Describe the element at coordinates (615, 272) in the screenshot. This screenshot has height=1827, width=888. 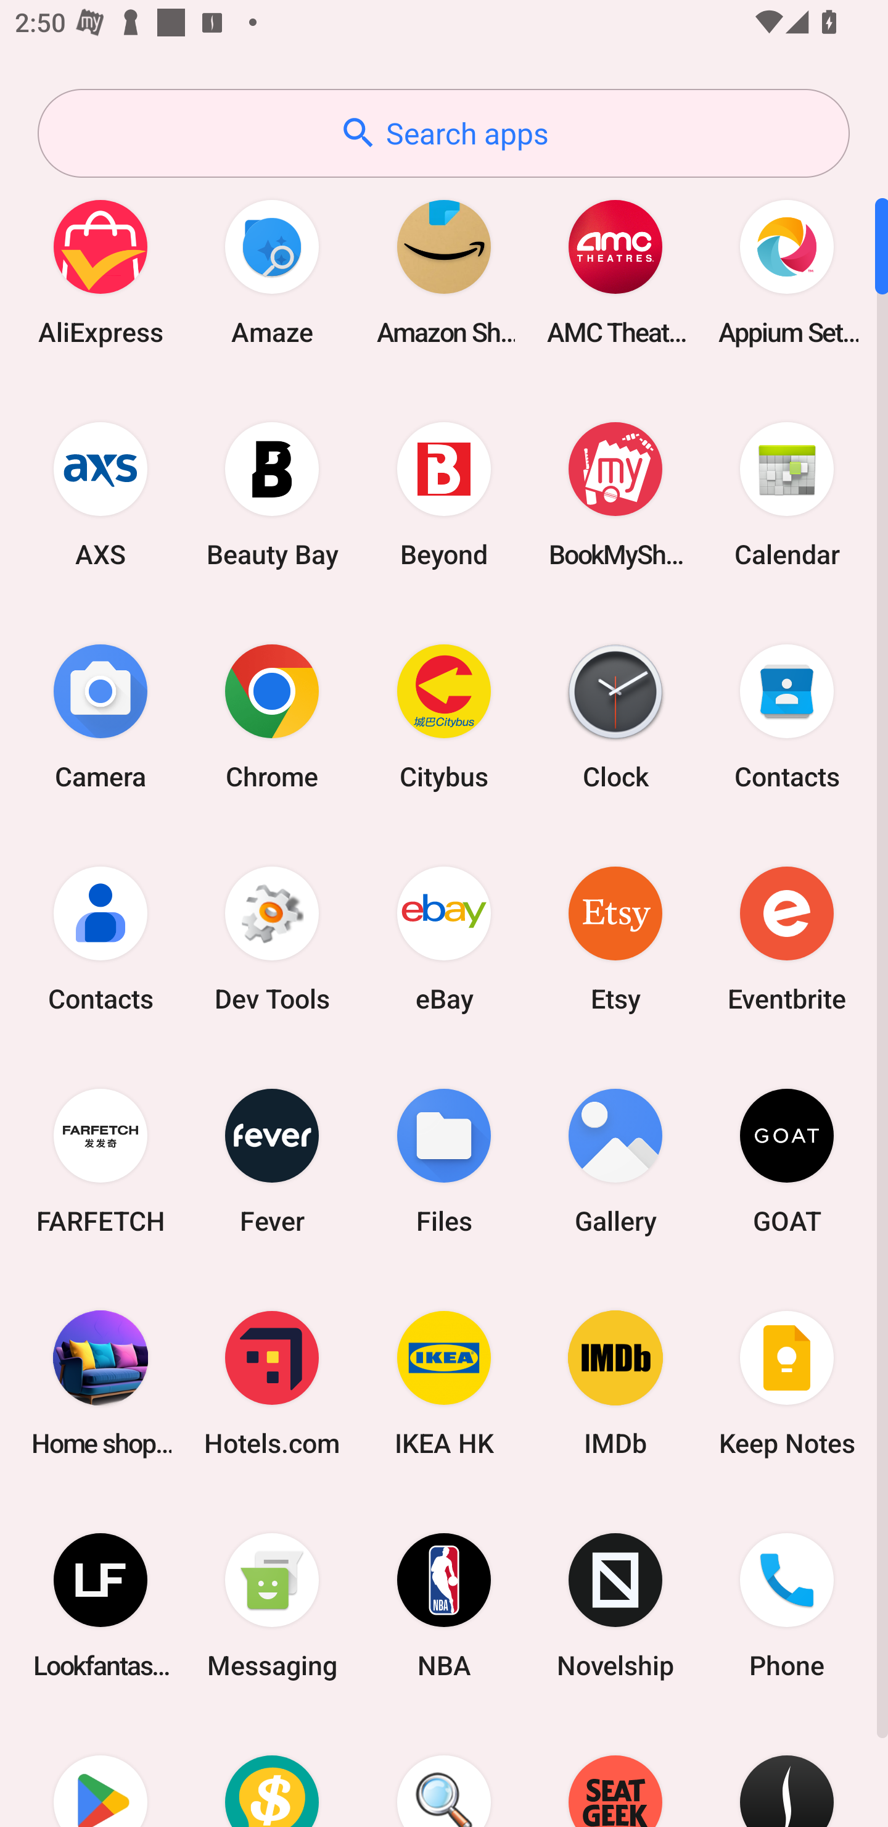
I see `AMC Theatres` at that location.